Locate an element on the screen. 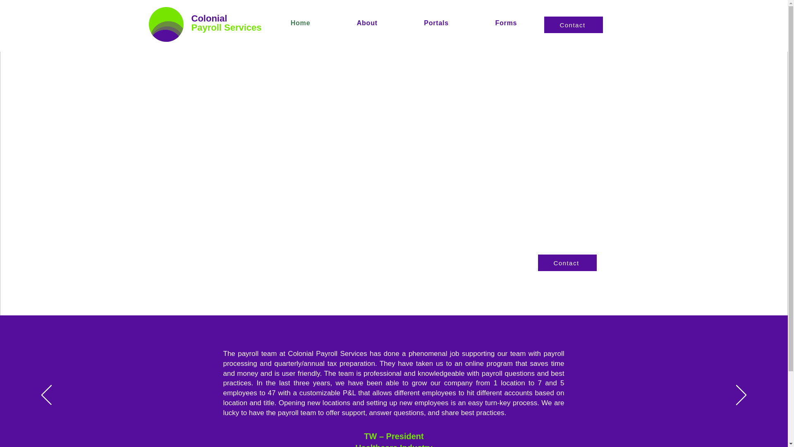 The height and width of the screenshot is (447, 794). Contact is located at coordinates (567, 262).